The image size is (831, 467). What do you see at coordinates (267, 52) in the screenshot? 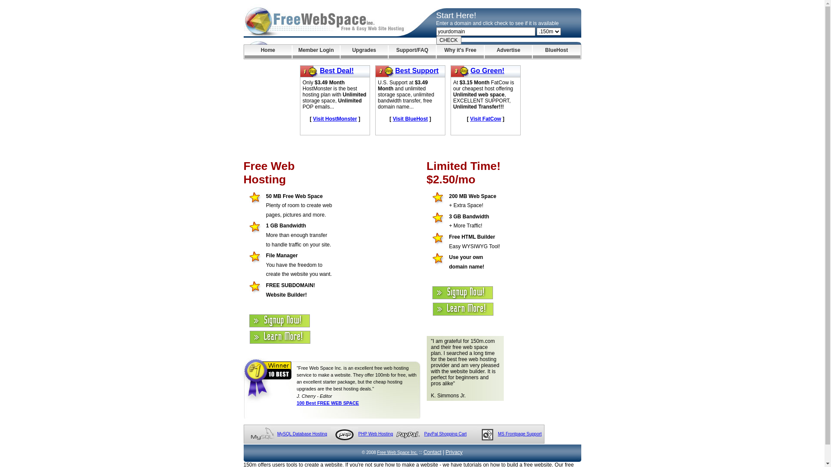
I see `Home` at bounding box center [267, 52].